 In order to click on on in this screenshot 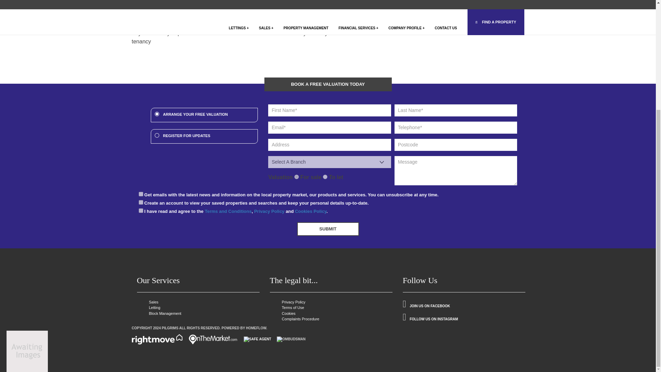, I will do `click(140, 203)`.